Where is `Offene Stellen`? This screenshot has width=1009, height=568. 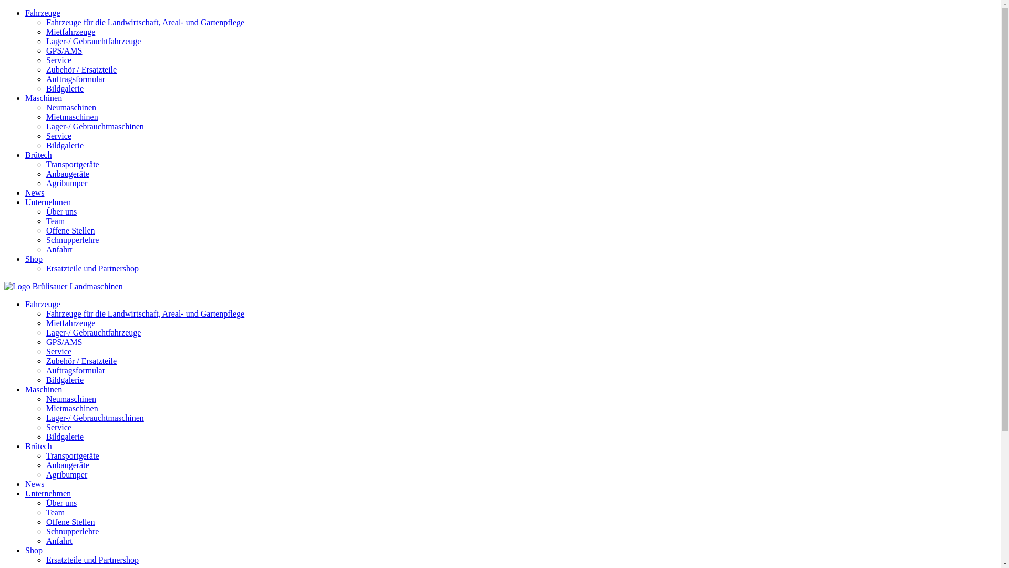
Offene Stellen is located at coordinates (70, 230).